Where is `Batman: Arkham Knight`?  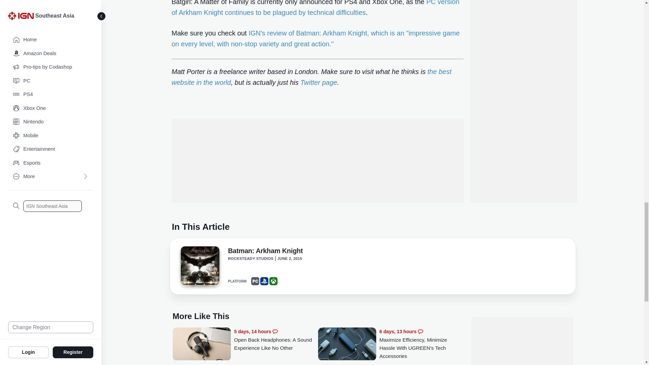
Batman: Arkham Knight is located at coordinates (199, 266).